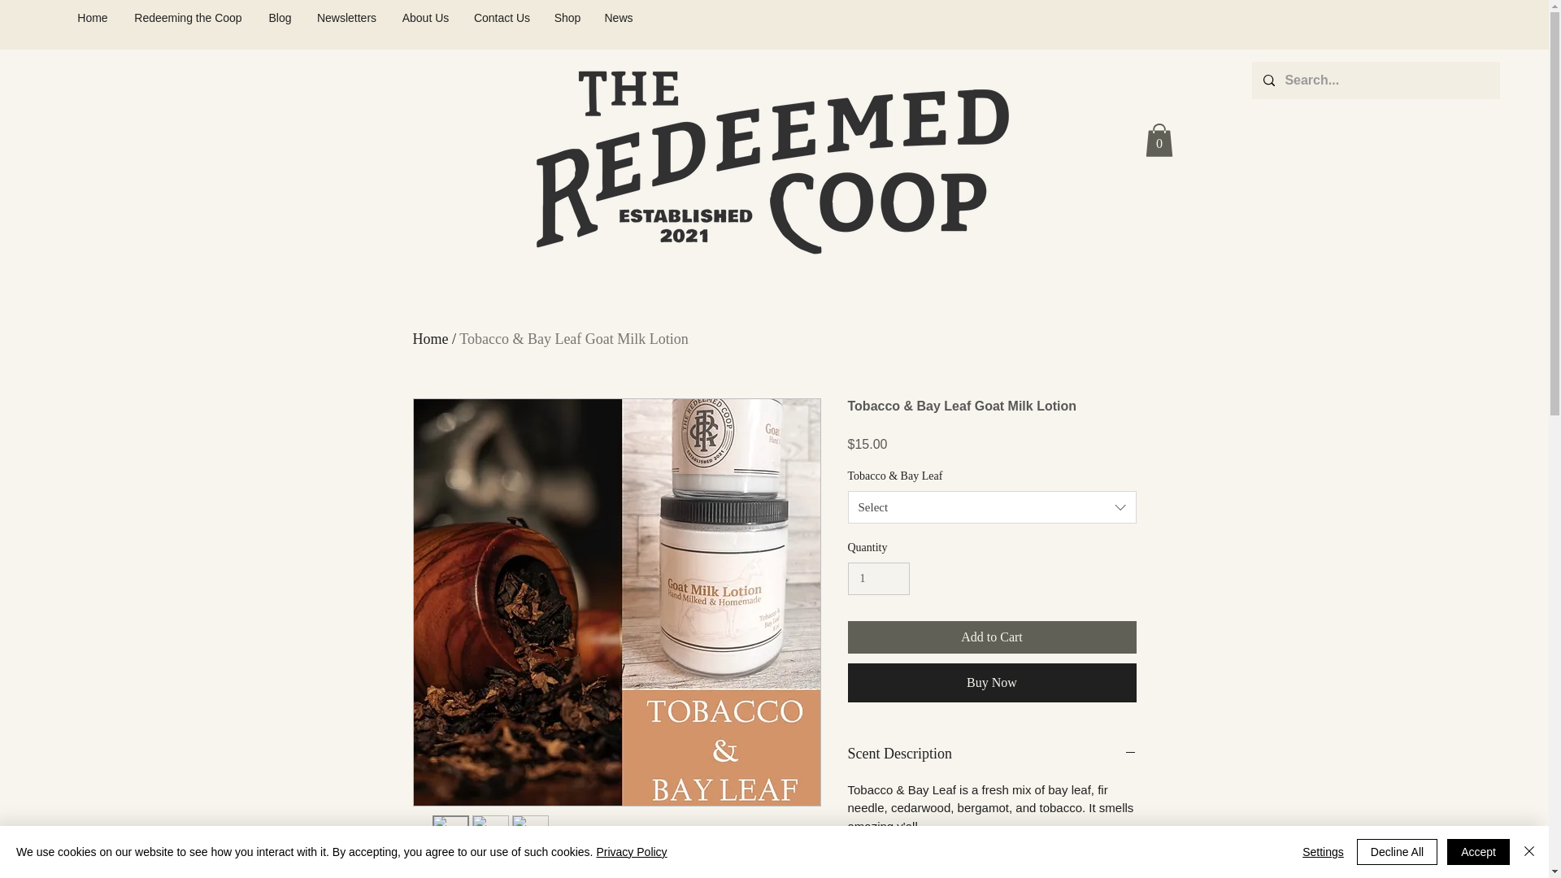 This screenshot has width=1561, height=878. Describe the element at coordinates (992, 683) in the screenshot. I see `Buy Now` at that location.